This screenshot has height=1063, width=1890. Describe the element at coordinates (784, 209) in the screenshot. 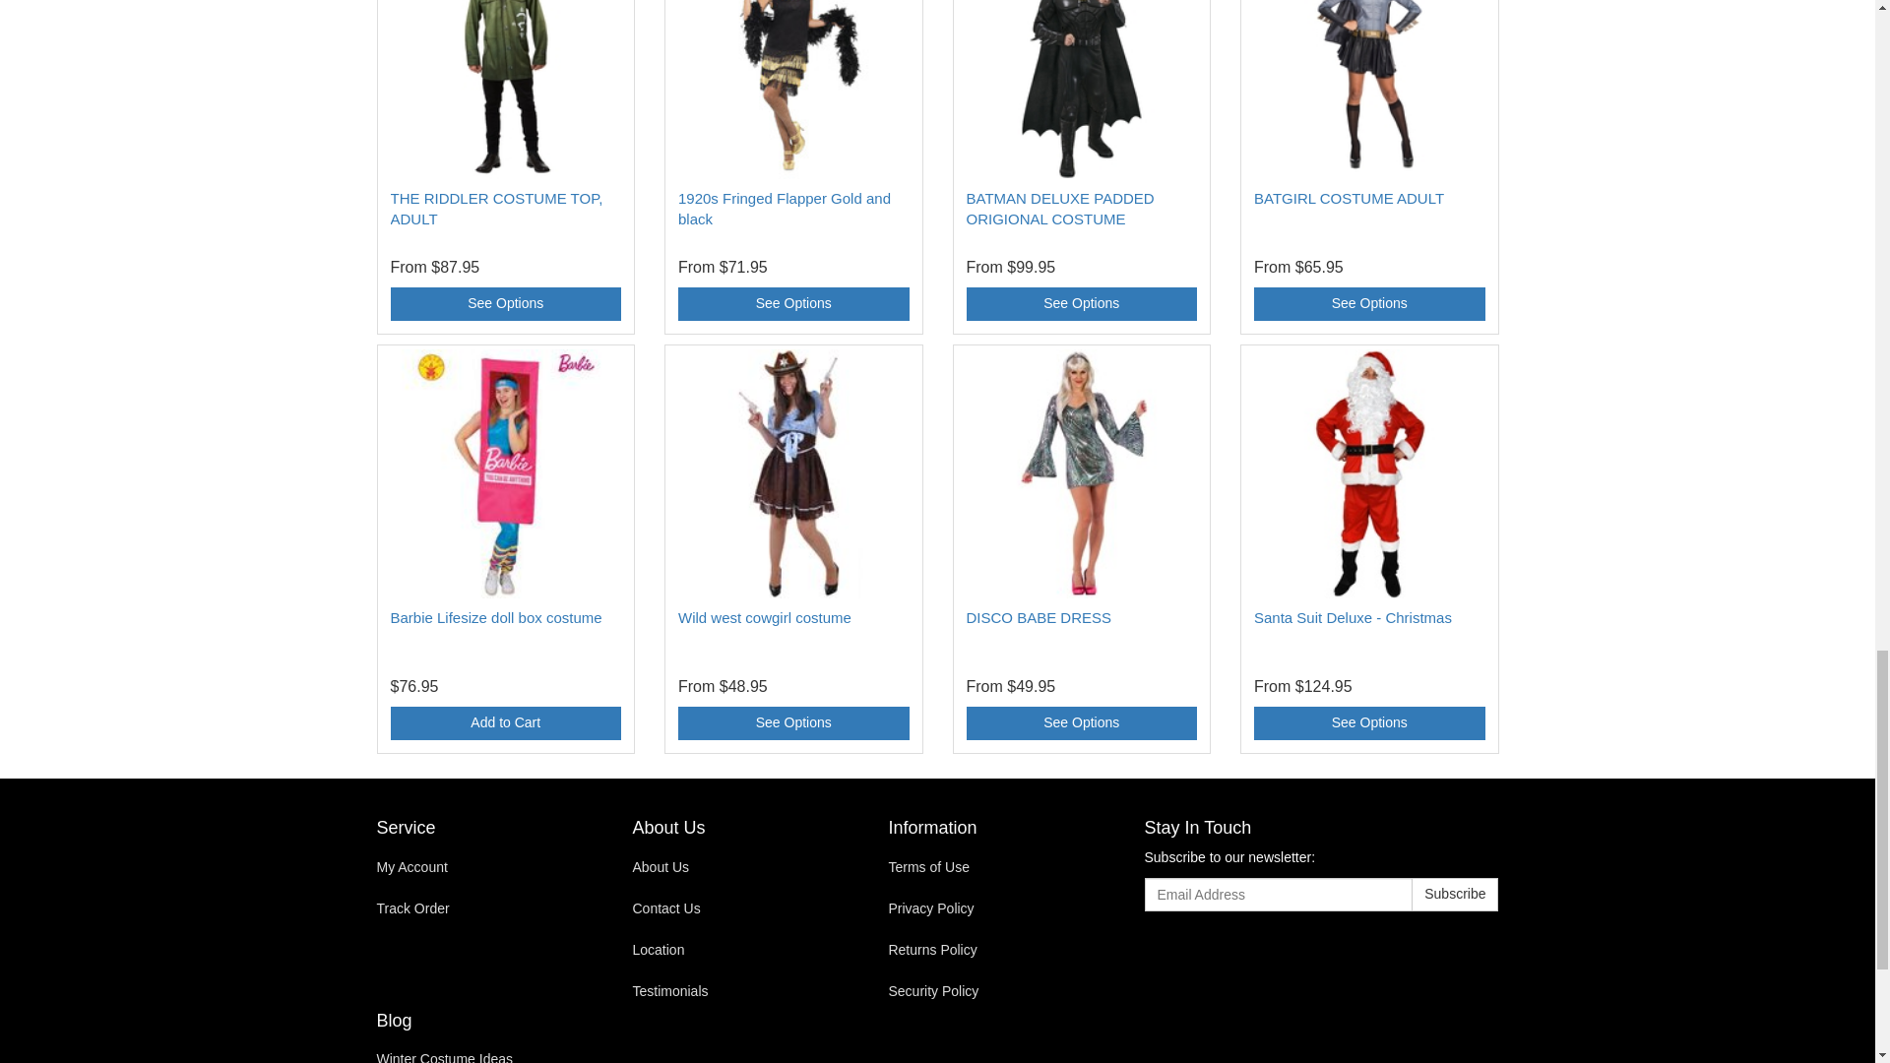

I see `1920s Fringed Flapper Gold and black` at that location.